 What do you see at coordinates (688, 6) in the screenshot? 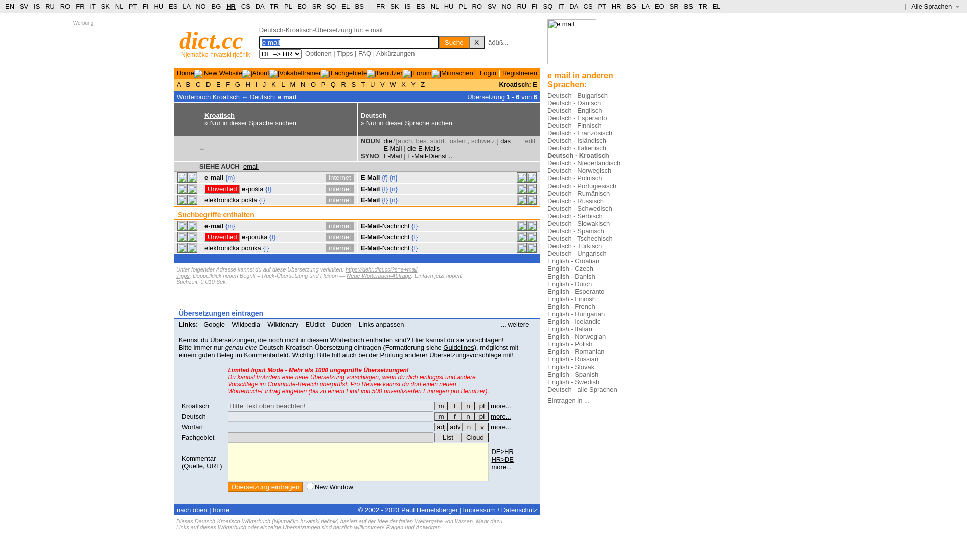
I see `BS` at bounding box center [688, 6].